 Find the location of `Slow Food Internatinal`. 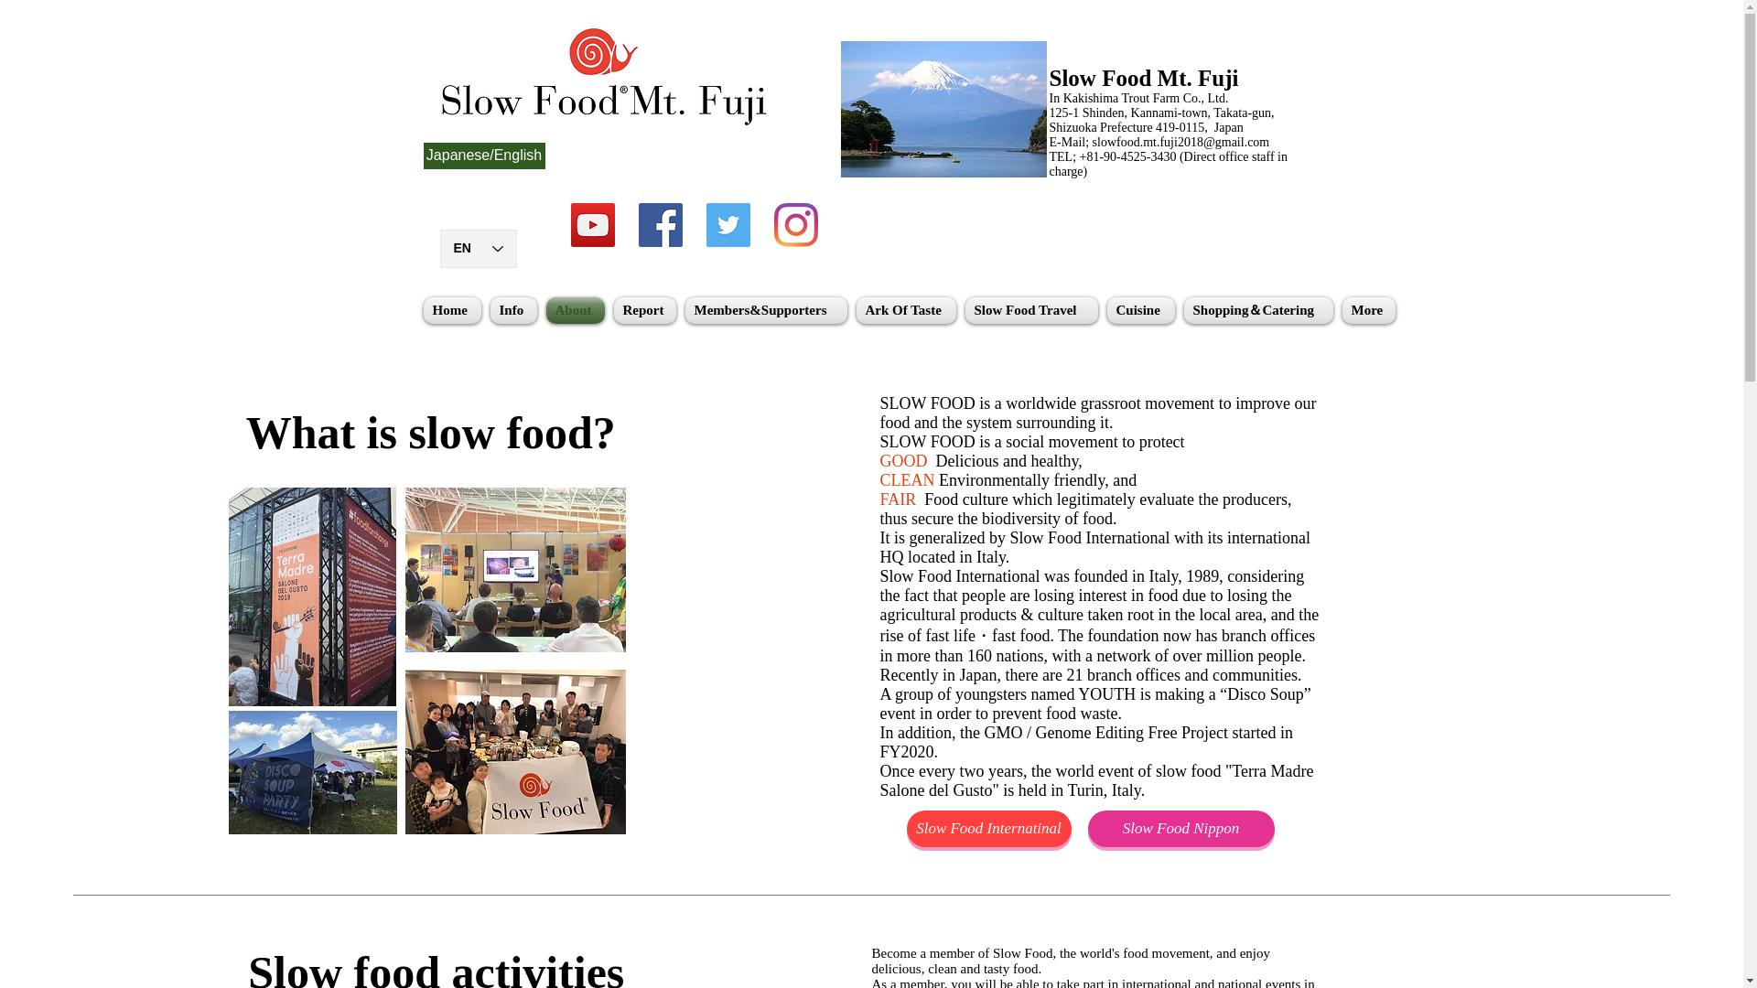

Slow Food Internatinal is located at coordinates (988, 828).